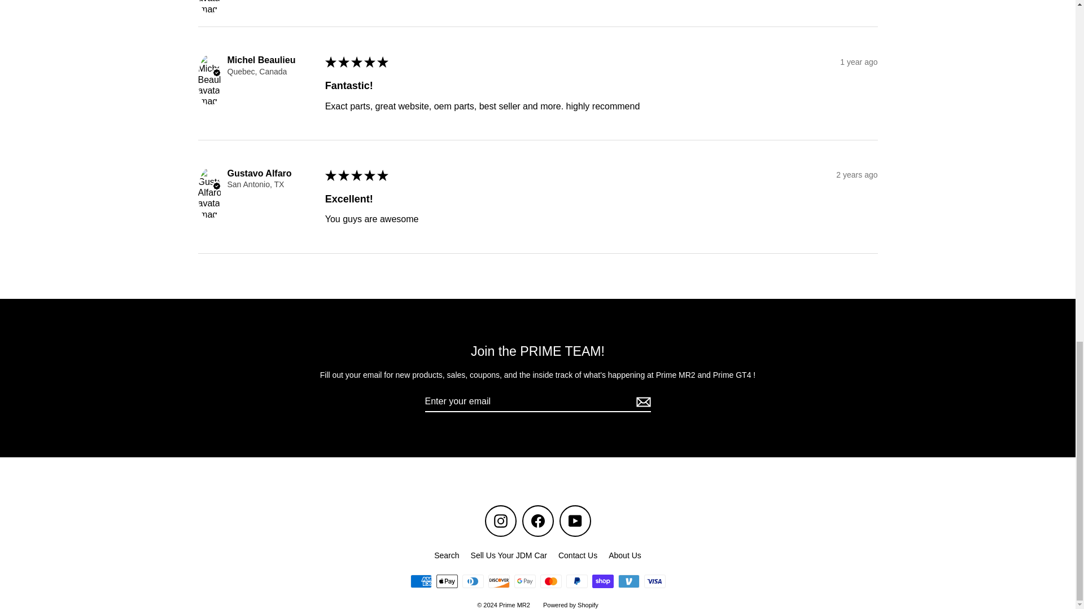 Image resolution: width=1084 pixels, height=609 pixels. Describe the element at coordinates (446, 581) in the screenshot. I see `Apple Pay` at that location.